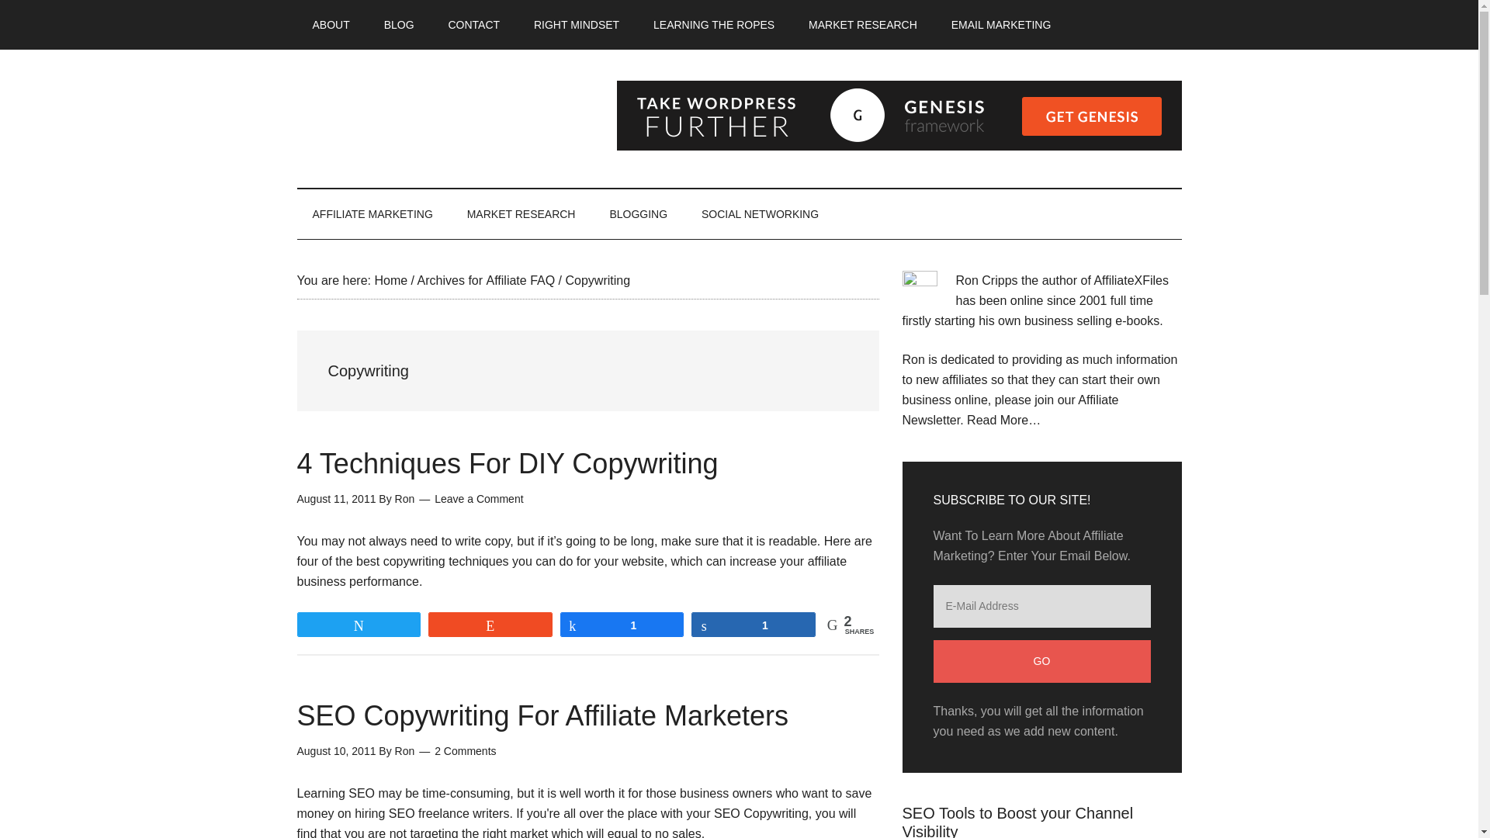 The image size is (1490, 838). I want to click on Email Marketing Building Trust and Relationships, so click(1001, 25).